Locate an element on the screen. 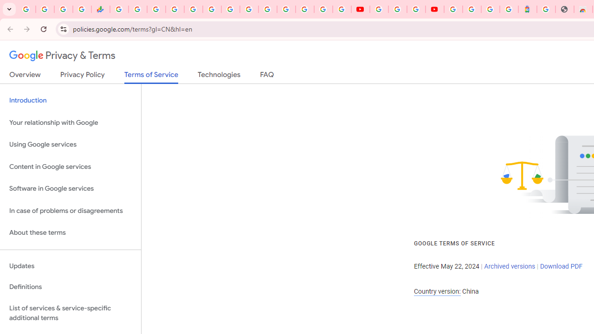  Google Account Help is located at coordinates (397, 9).